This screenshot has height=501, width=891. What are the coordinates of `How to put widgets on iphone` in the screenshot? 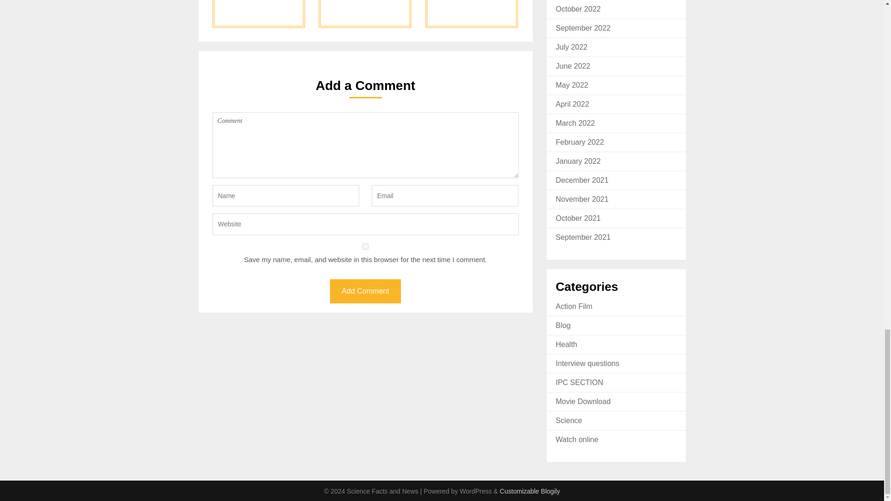 It's located at (365, 14).